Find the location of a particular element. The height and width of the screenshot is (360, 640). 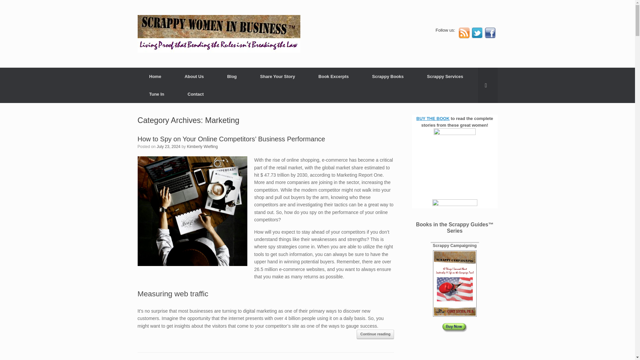

Home is located at coordinates (155, 76).